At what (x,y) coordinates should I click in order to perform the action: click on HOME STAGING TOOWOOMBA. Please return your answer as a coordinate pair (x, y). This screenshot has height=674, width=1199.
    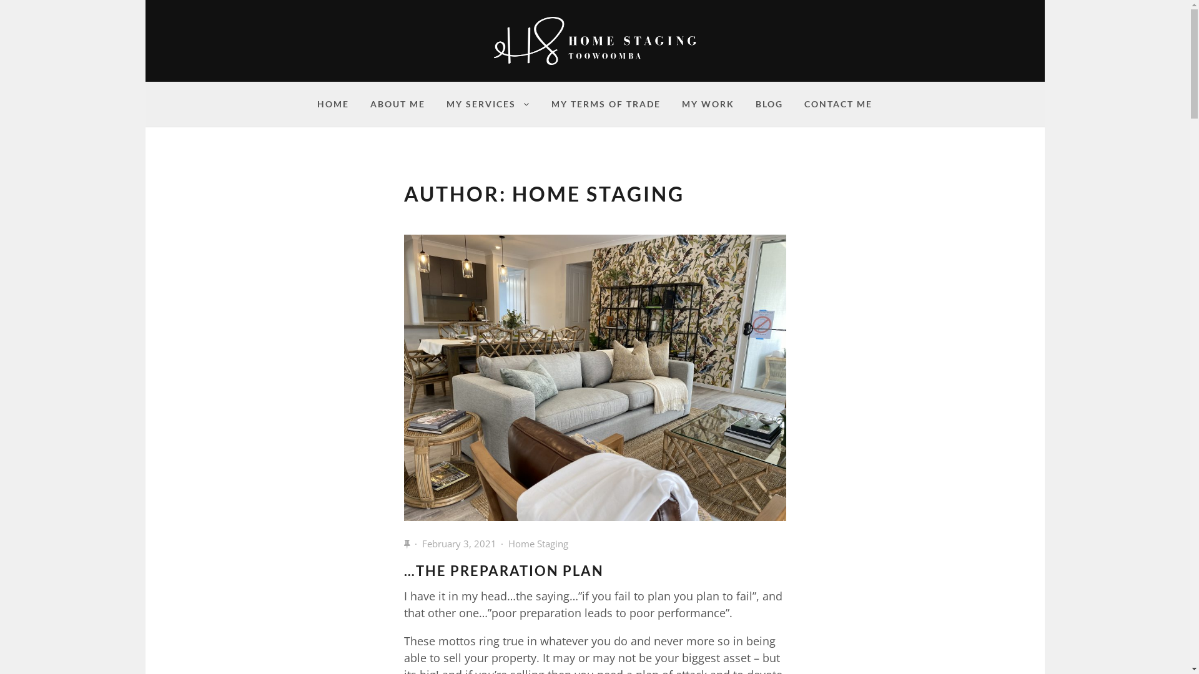
    Looking at the image, I should click on (639, 75).